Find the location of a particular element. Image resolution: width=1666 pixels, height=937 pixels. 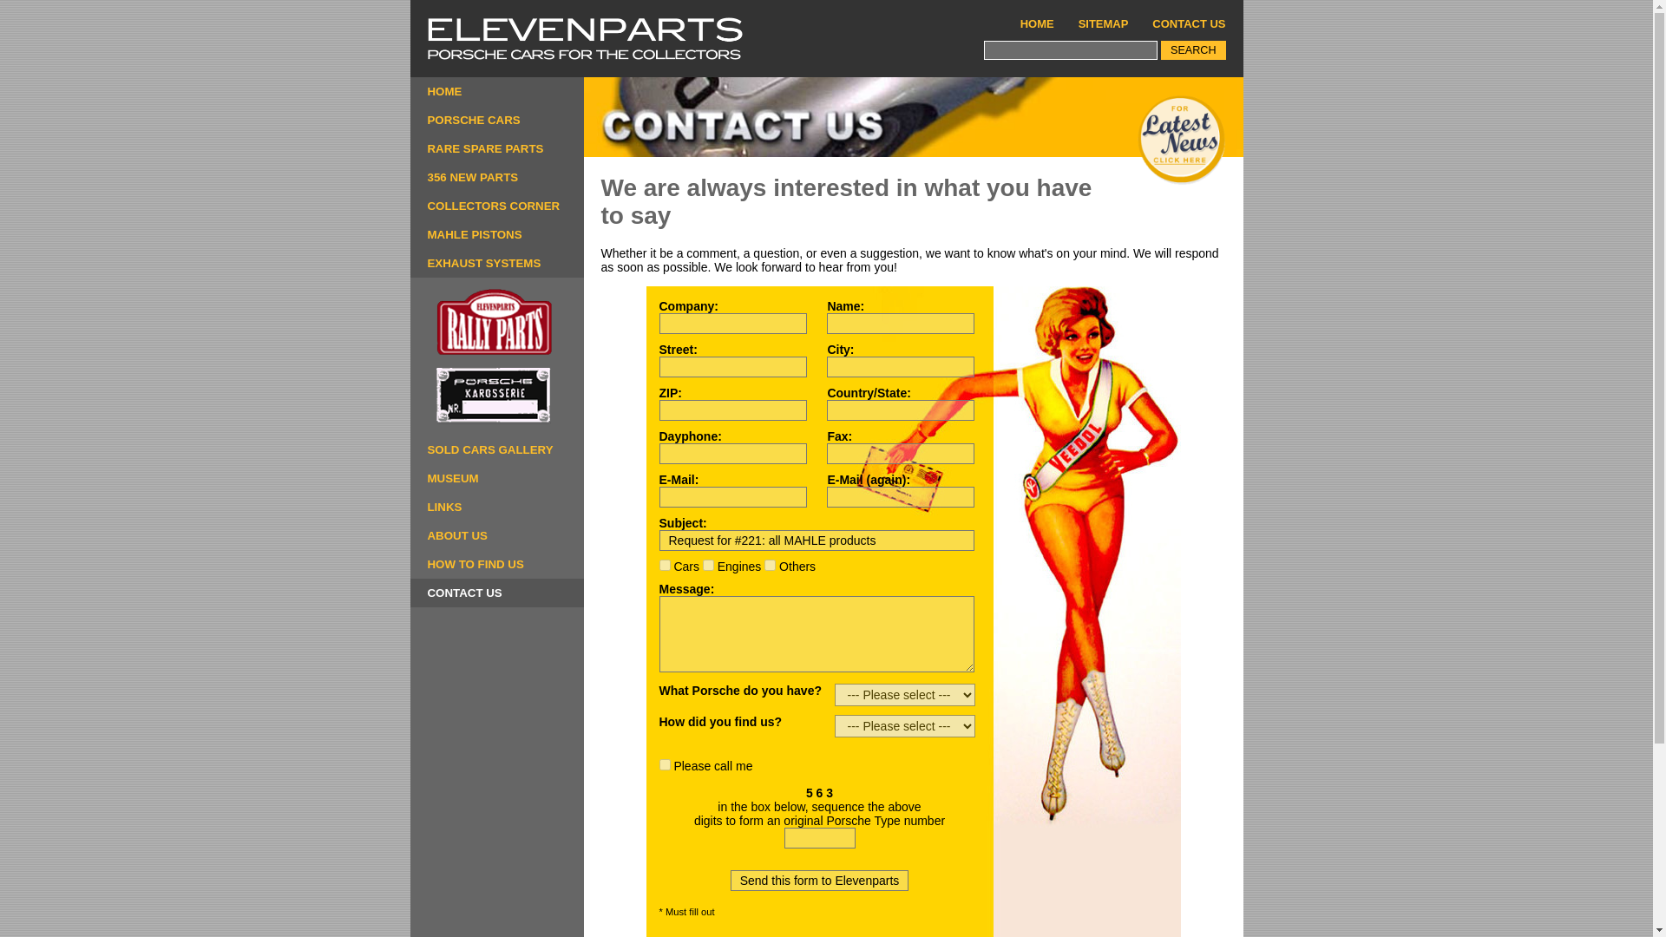

MAHLE PISTONS is located at coordinates (496, 234).